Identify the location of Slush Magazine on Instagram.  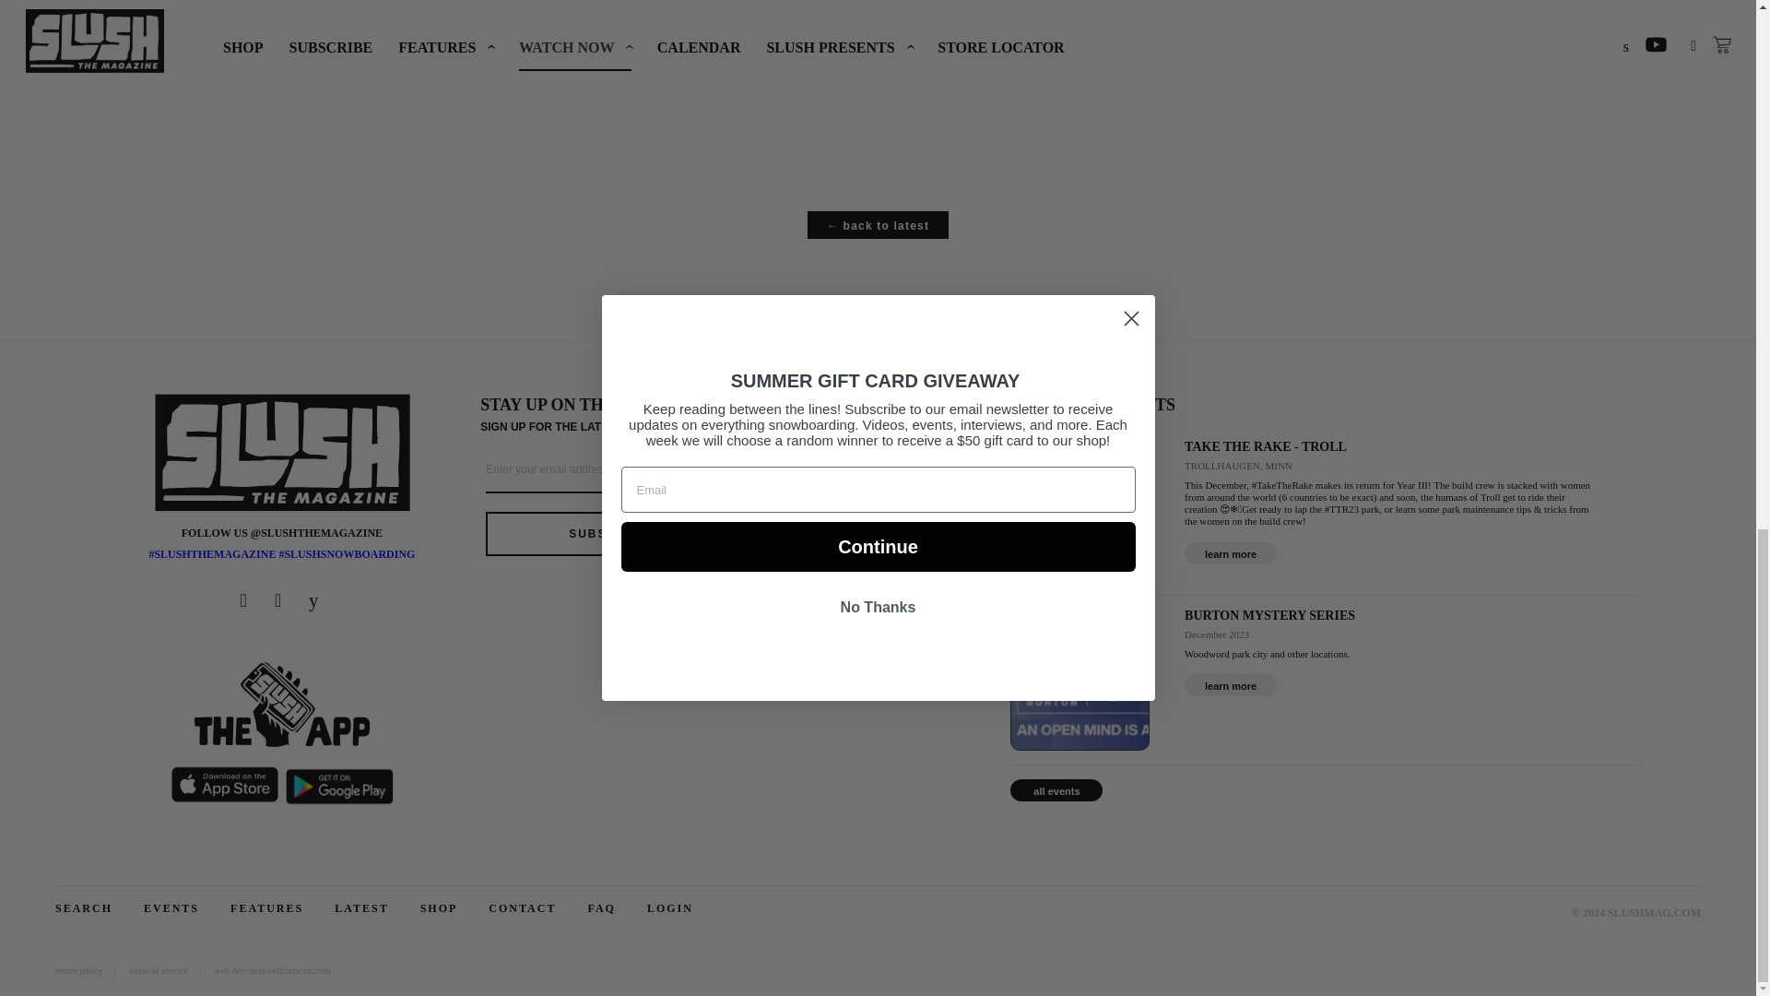
(280, 601).